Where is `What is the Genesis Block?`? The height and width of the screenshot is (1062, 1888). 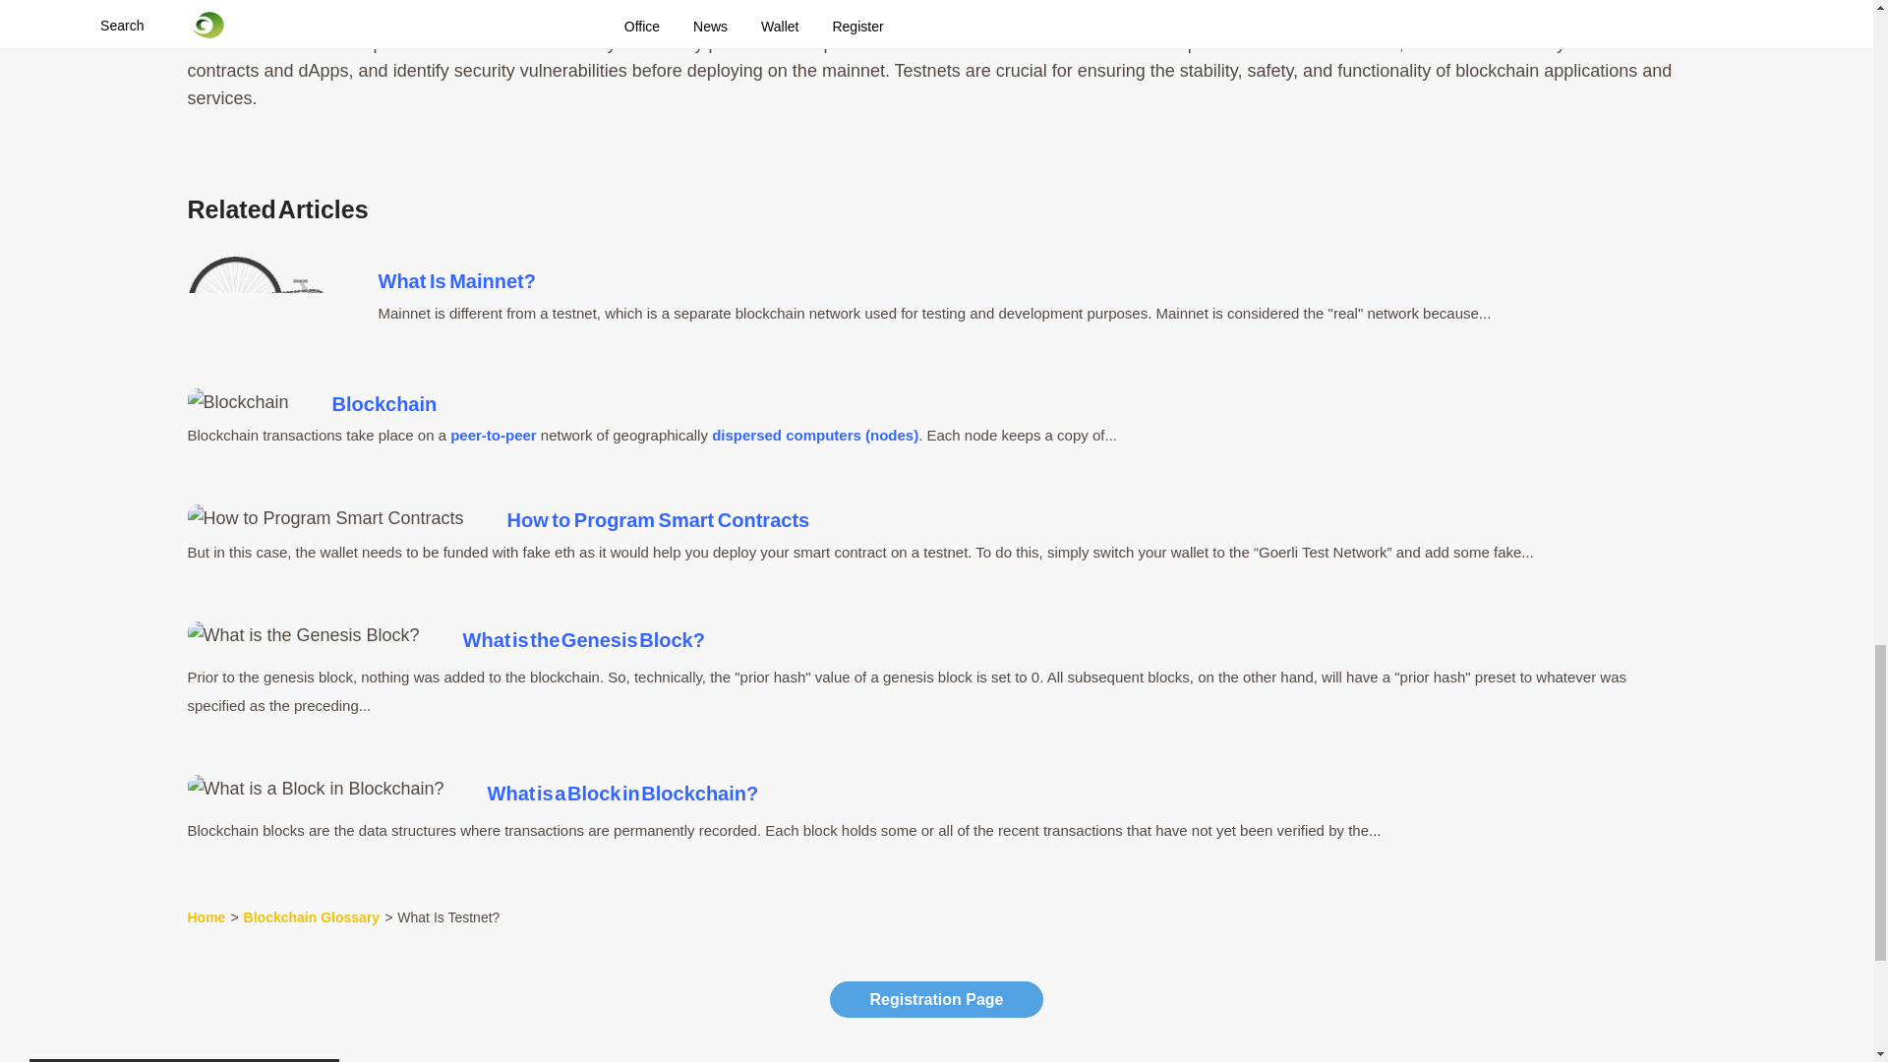 What is the Genesis Block? is located at coordinates (303, 634).